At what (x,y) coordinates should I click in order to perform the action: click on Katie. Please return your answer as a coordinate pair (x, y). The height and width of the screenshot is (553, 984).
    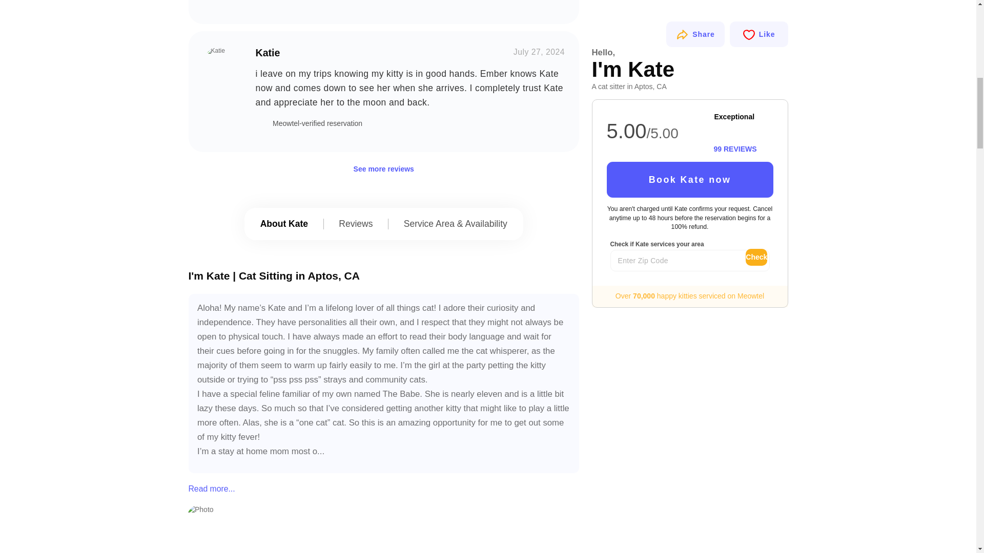
    Looking at the image, I should click on (221, 65).